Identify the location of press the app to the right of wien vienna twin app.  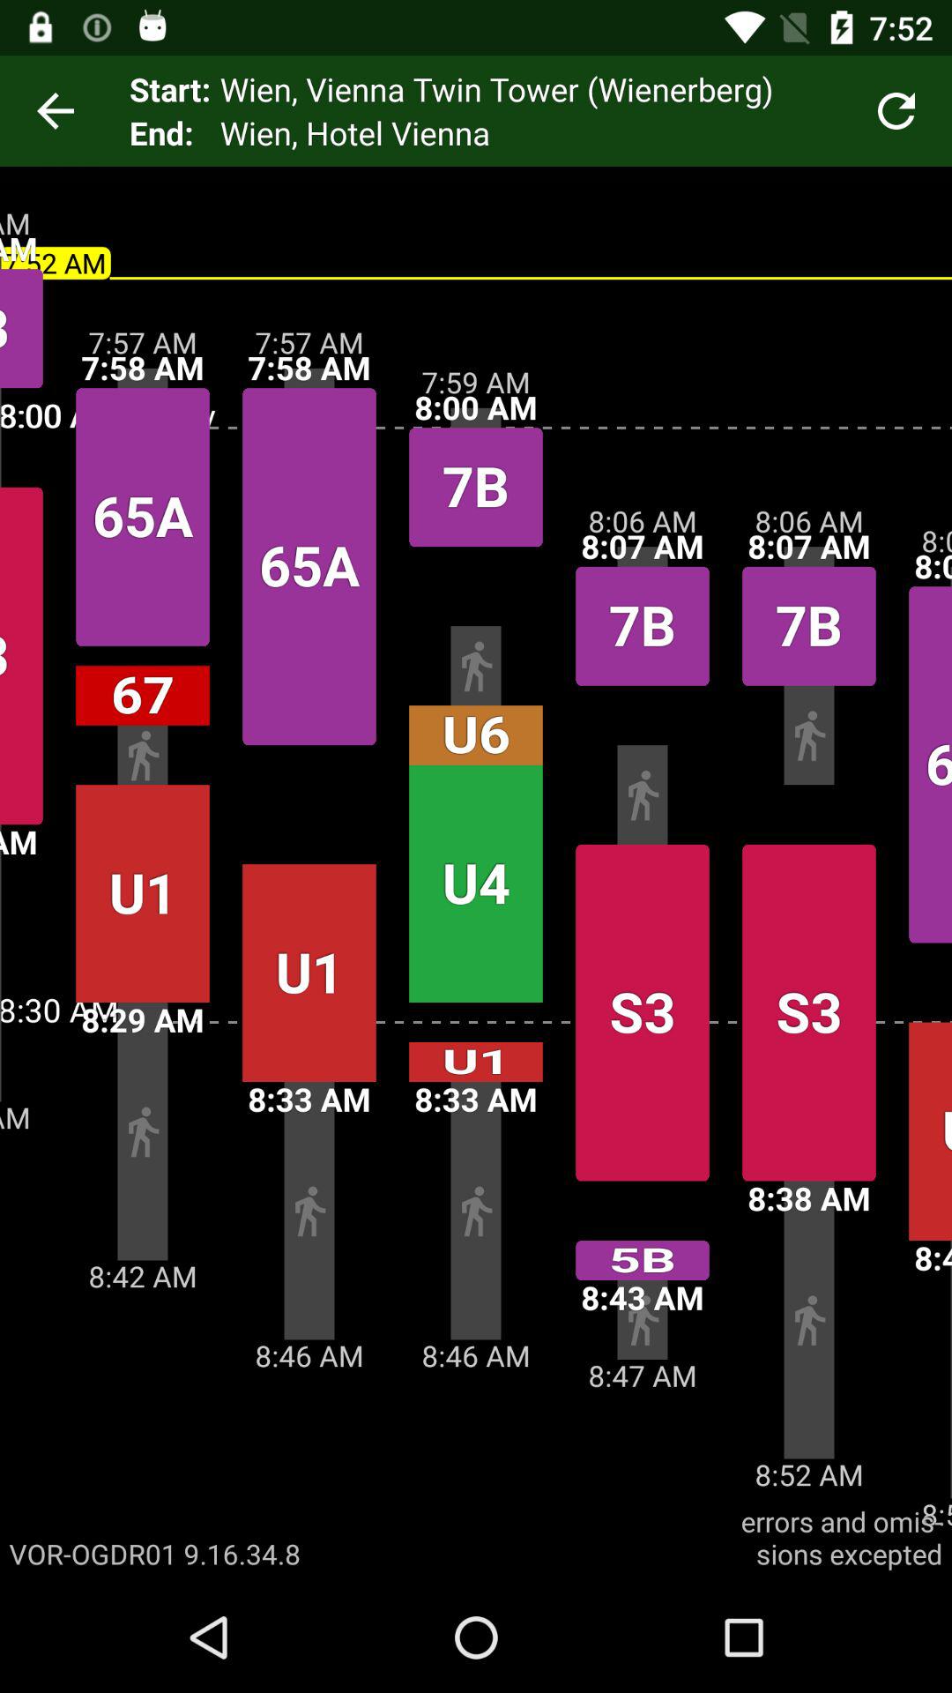
(896, 111).